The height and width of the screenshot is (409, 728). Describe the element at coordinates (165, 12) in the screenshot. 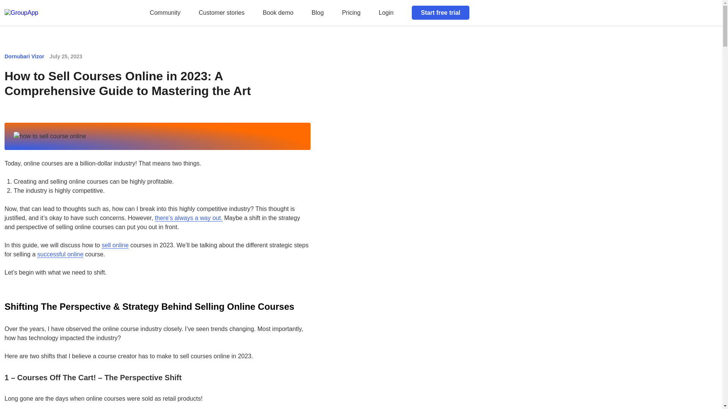

I see `Community` at that location.